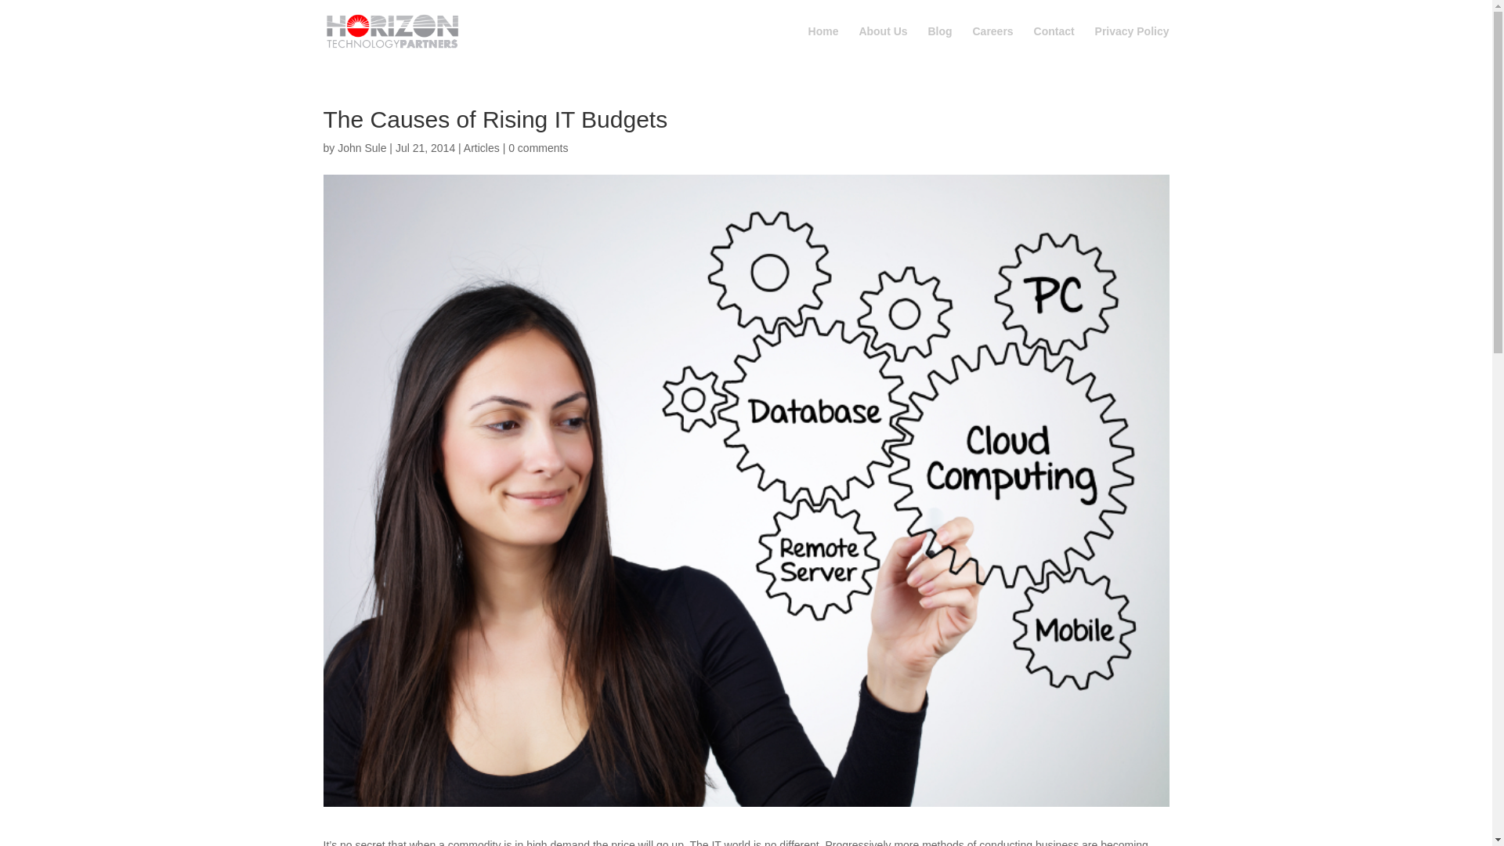 The height and width of the screenshot is (846, 1504). I want to click on Posts by John Sule, so click(362, 147).